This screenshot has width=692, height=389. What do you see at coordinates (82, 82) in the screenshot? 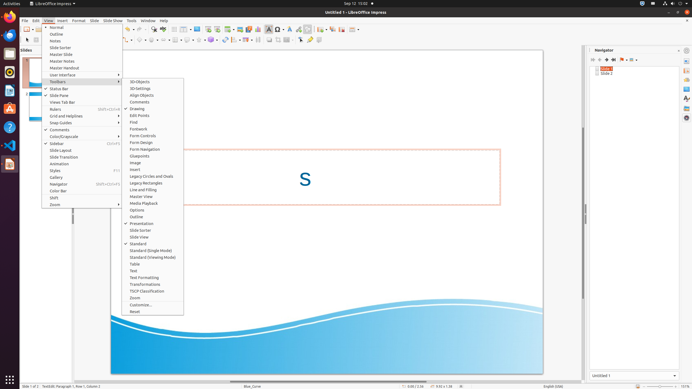
I see `Toolbars` at bounding box center [82, 82].